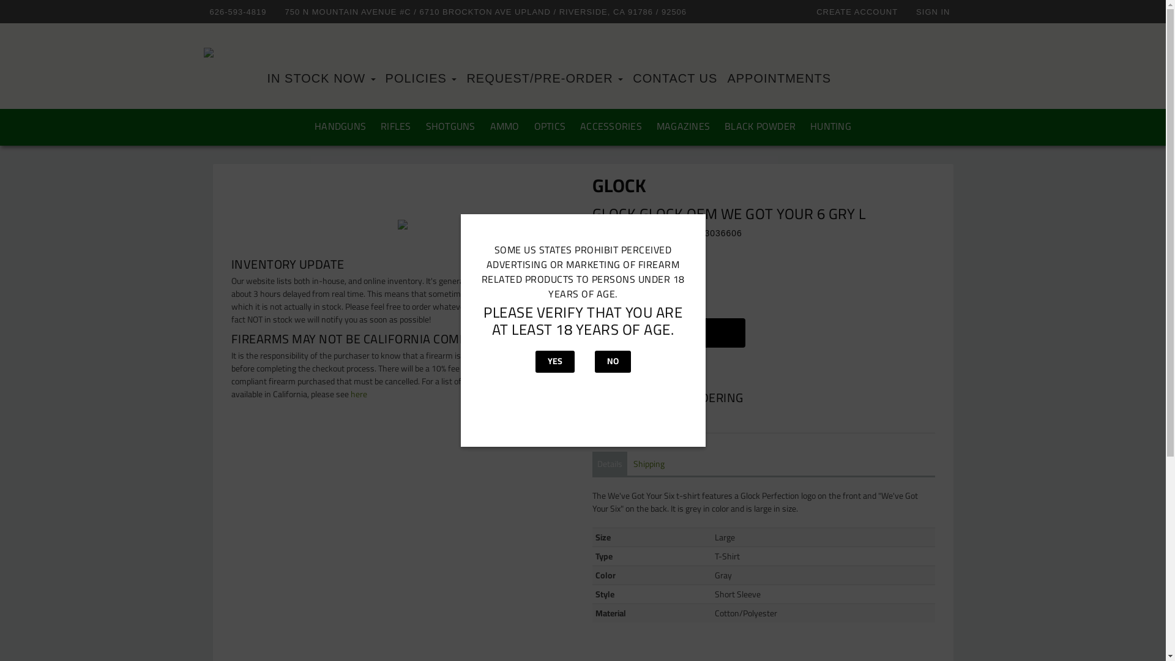  Describe the element at coordinates (396, 126) in the screenshot. I see `RIFLES` at that location.